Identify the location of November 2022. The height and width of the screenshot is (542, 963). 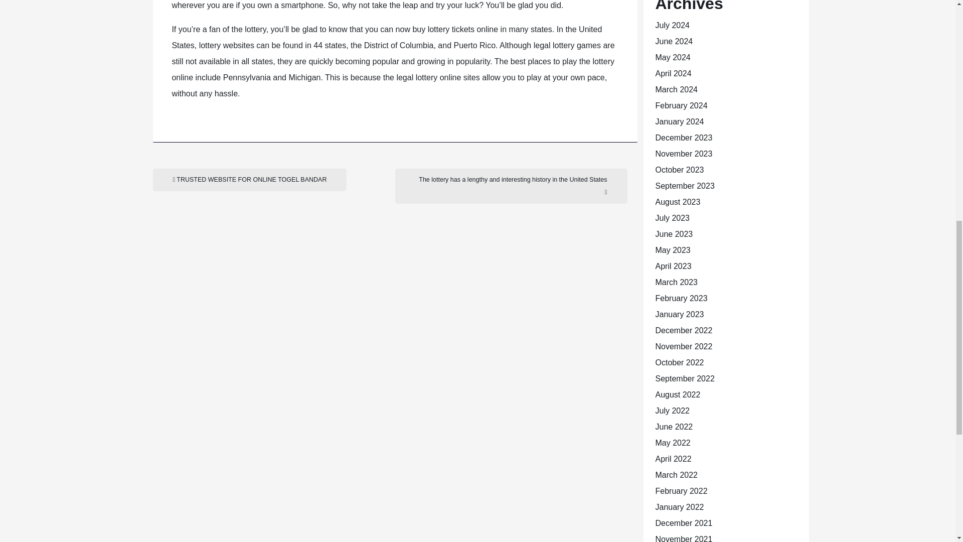
(683, 346).